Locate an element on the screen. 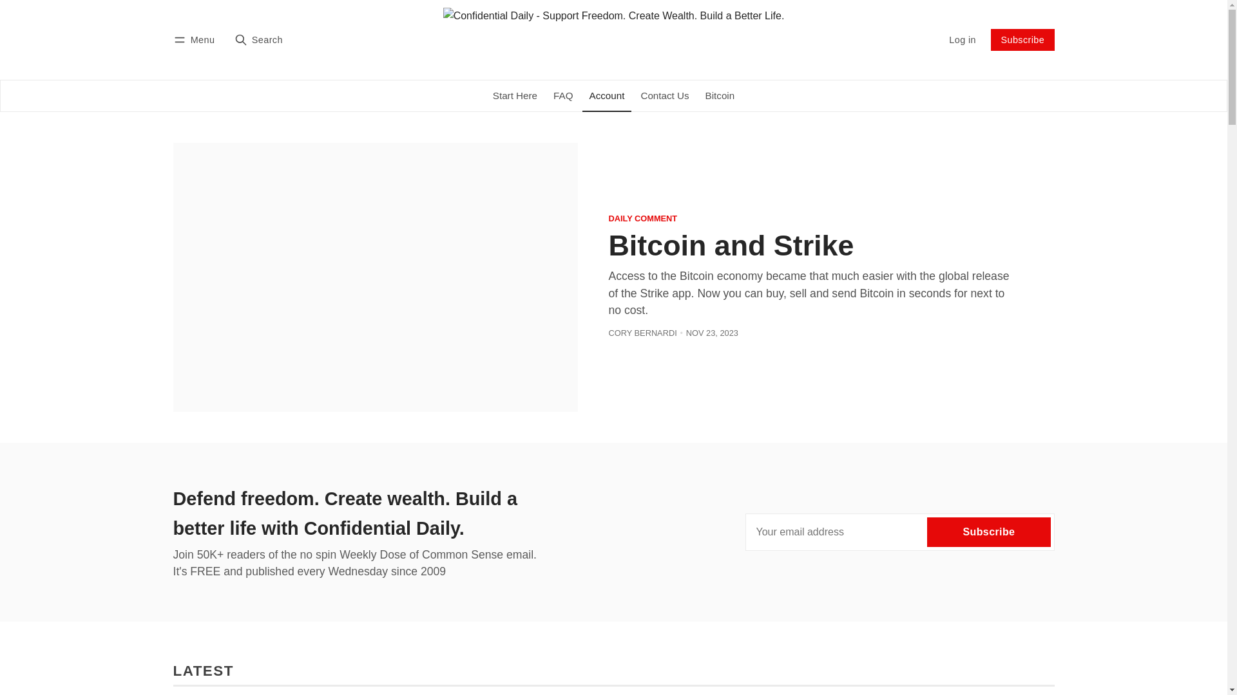 Image resolution: width=1237 pixels, height=695 pixels. Log in is located at coordinates (963, 40).